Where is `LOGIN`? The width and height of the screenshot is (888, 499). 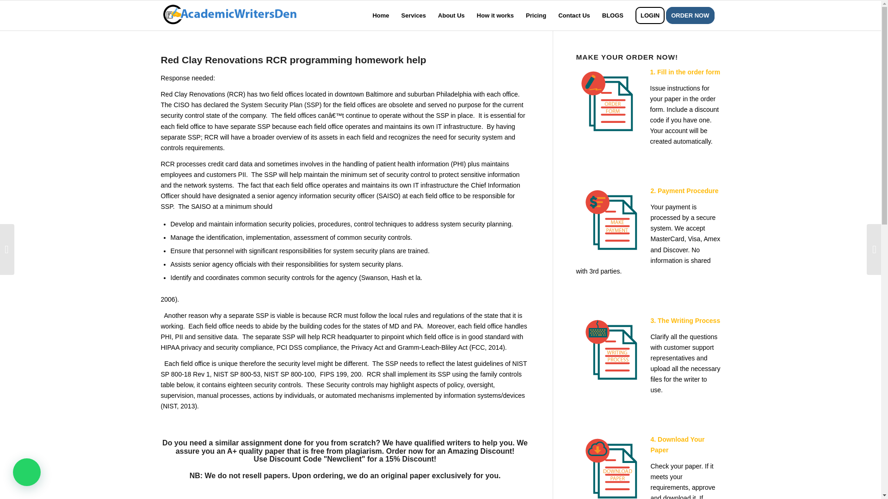
LOGIN is located at coordinates (650, 15).